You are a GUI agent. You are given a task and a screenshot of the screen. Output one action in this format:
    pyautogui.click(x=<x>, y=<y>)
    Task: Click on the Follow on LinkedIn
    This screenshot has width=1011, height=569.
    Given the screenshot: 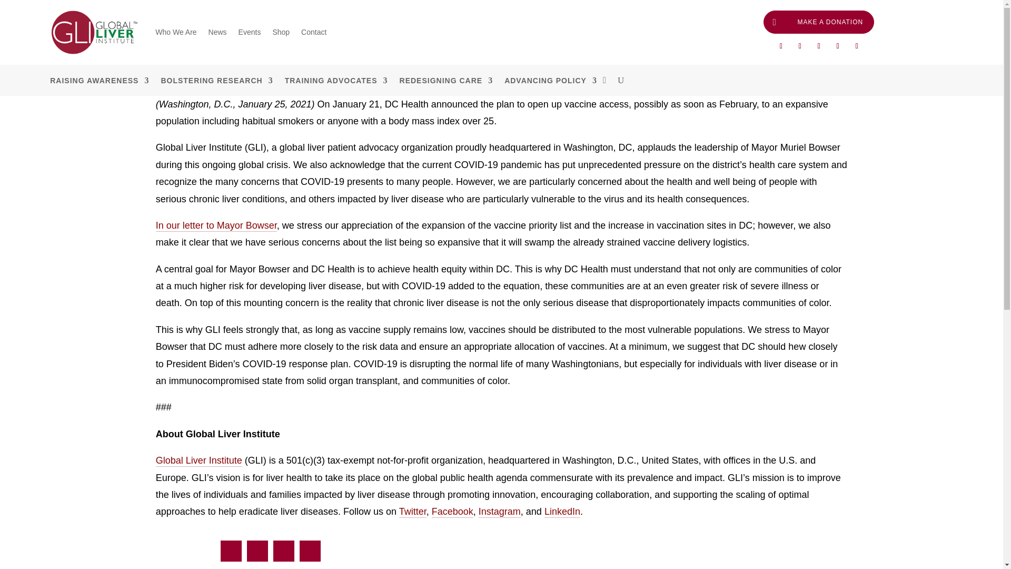 What is the action you would take?
    pyautogui.click(x=856, y=46)
    